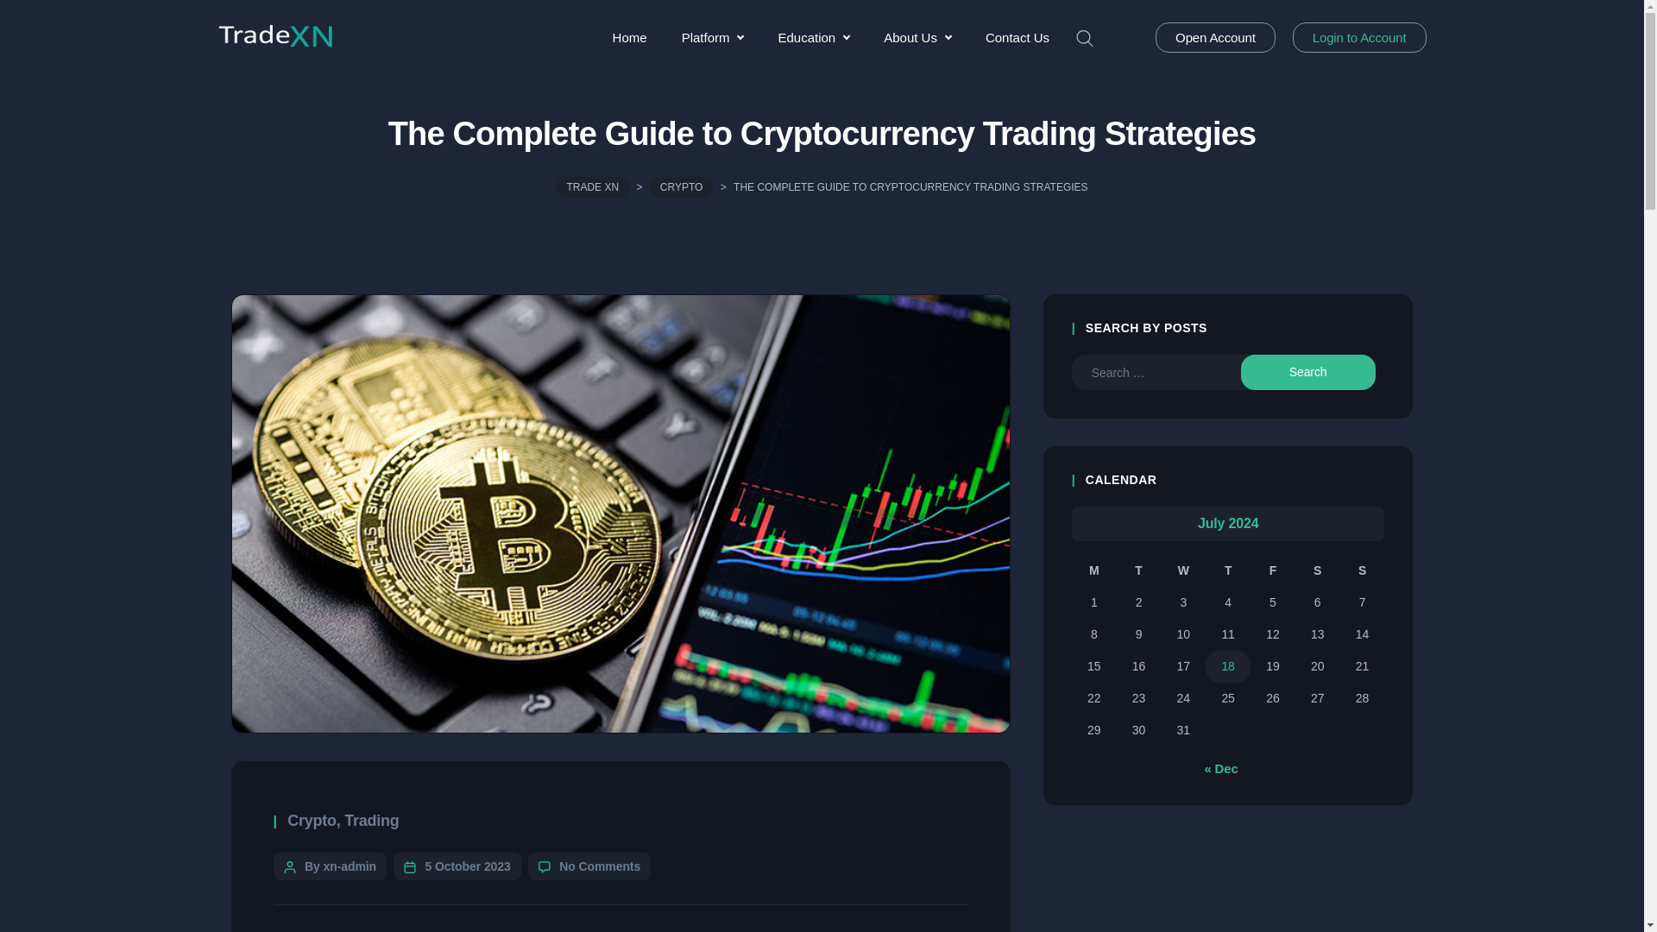 This screenshot has width=1657, height=932. I want to click on Trading, so click(371, 820).